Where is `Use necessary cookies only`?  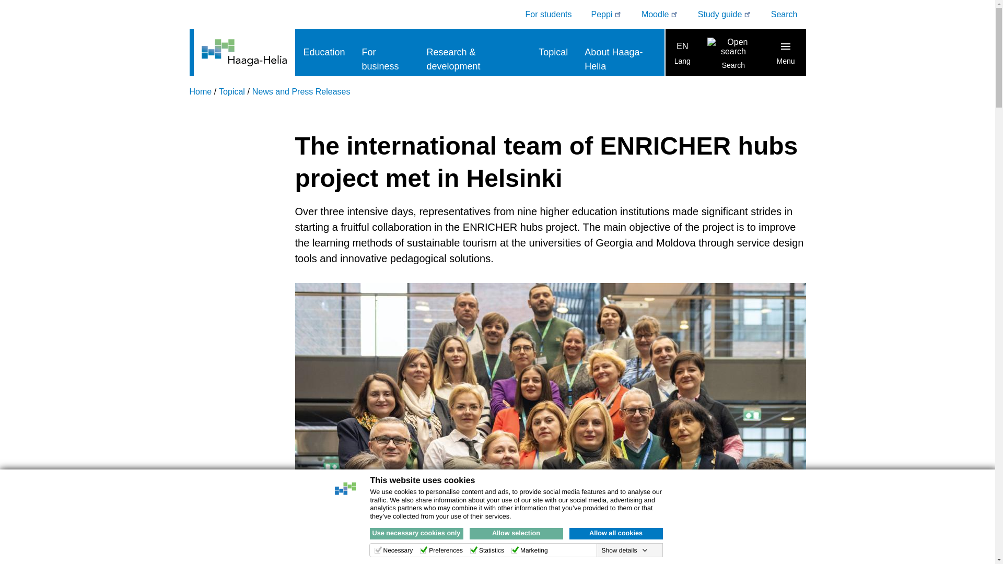 Use necessary cookies only is located at coordinates (417, 533).